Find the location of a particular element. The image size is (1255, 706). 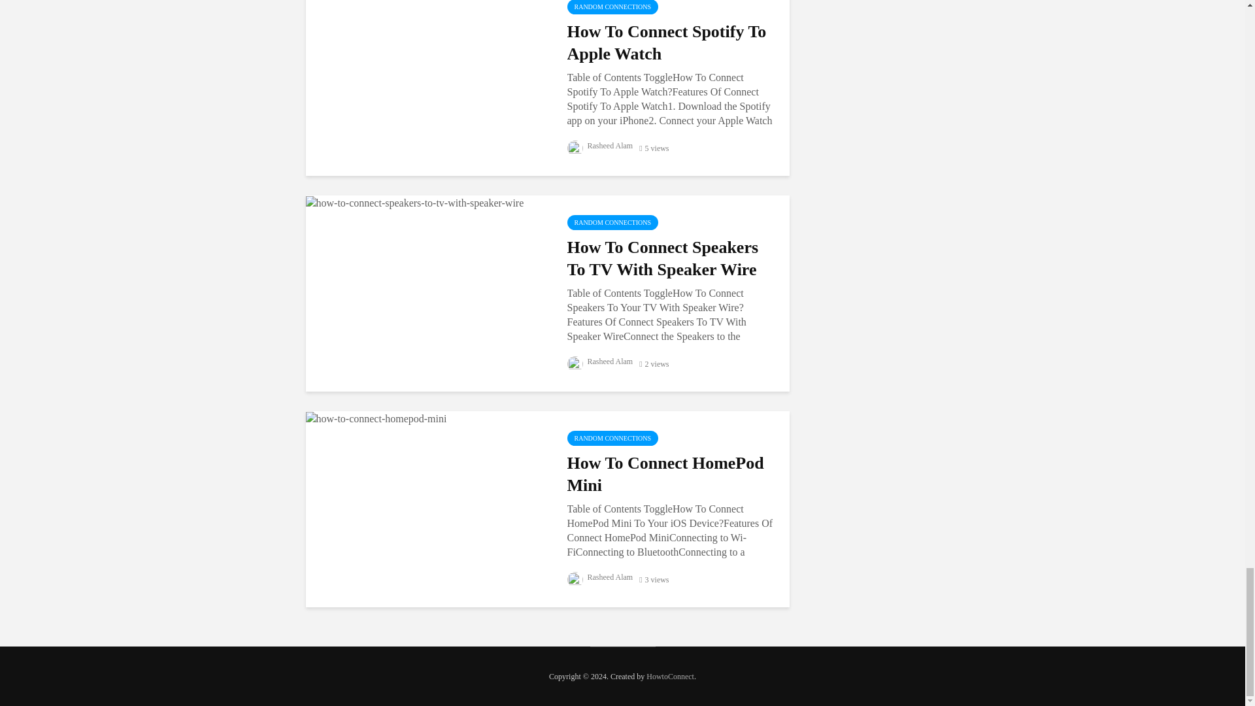

How To Connect Spotify To Apple Watch is located at coordinates (671, 43).